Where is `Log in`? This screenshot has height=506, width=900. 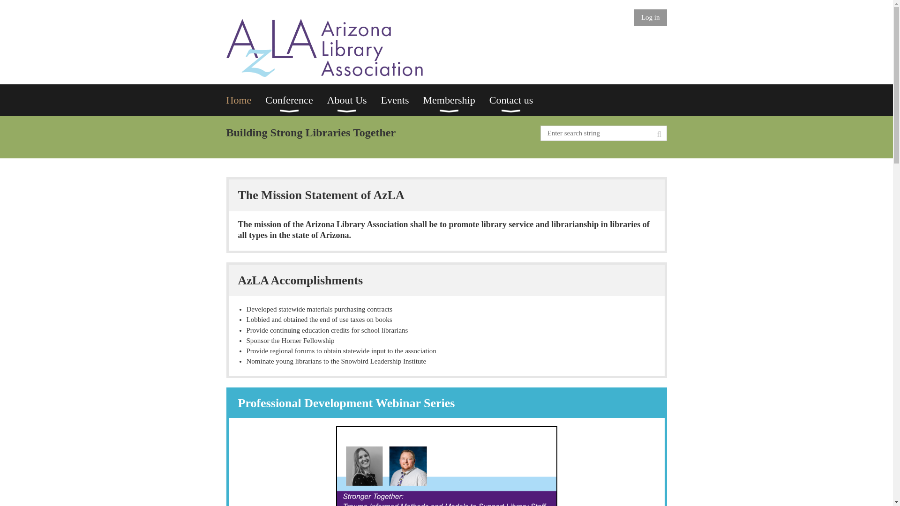 Log in is located at coordinates (651, 18).